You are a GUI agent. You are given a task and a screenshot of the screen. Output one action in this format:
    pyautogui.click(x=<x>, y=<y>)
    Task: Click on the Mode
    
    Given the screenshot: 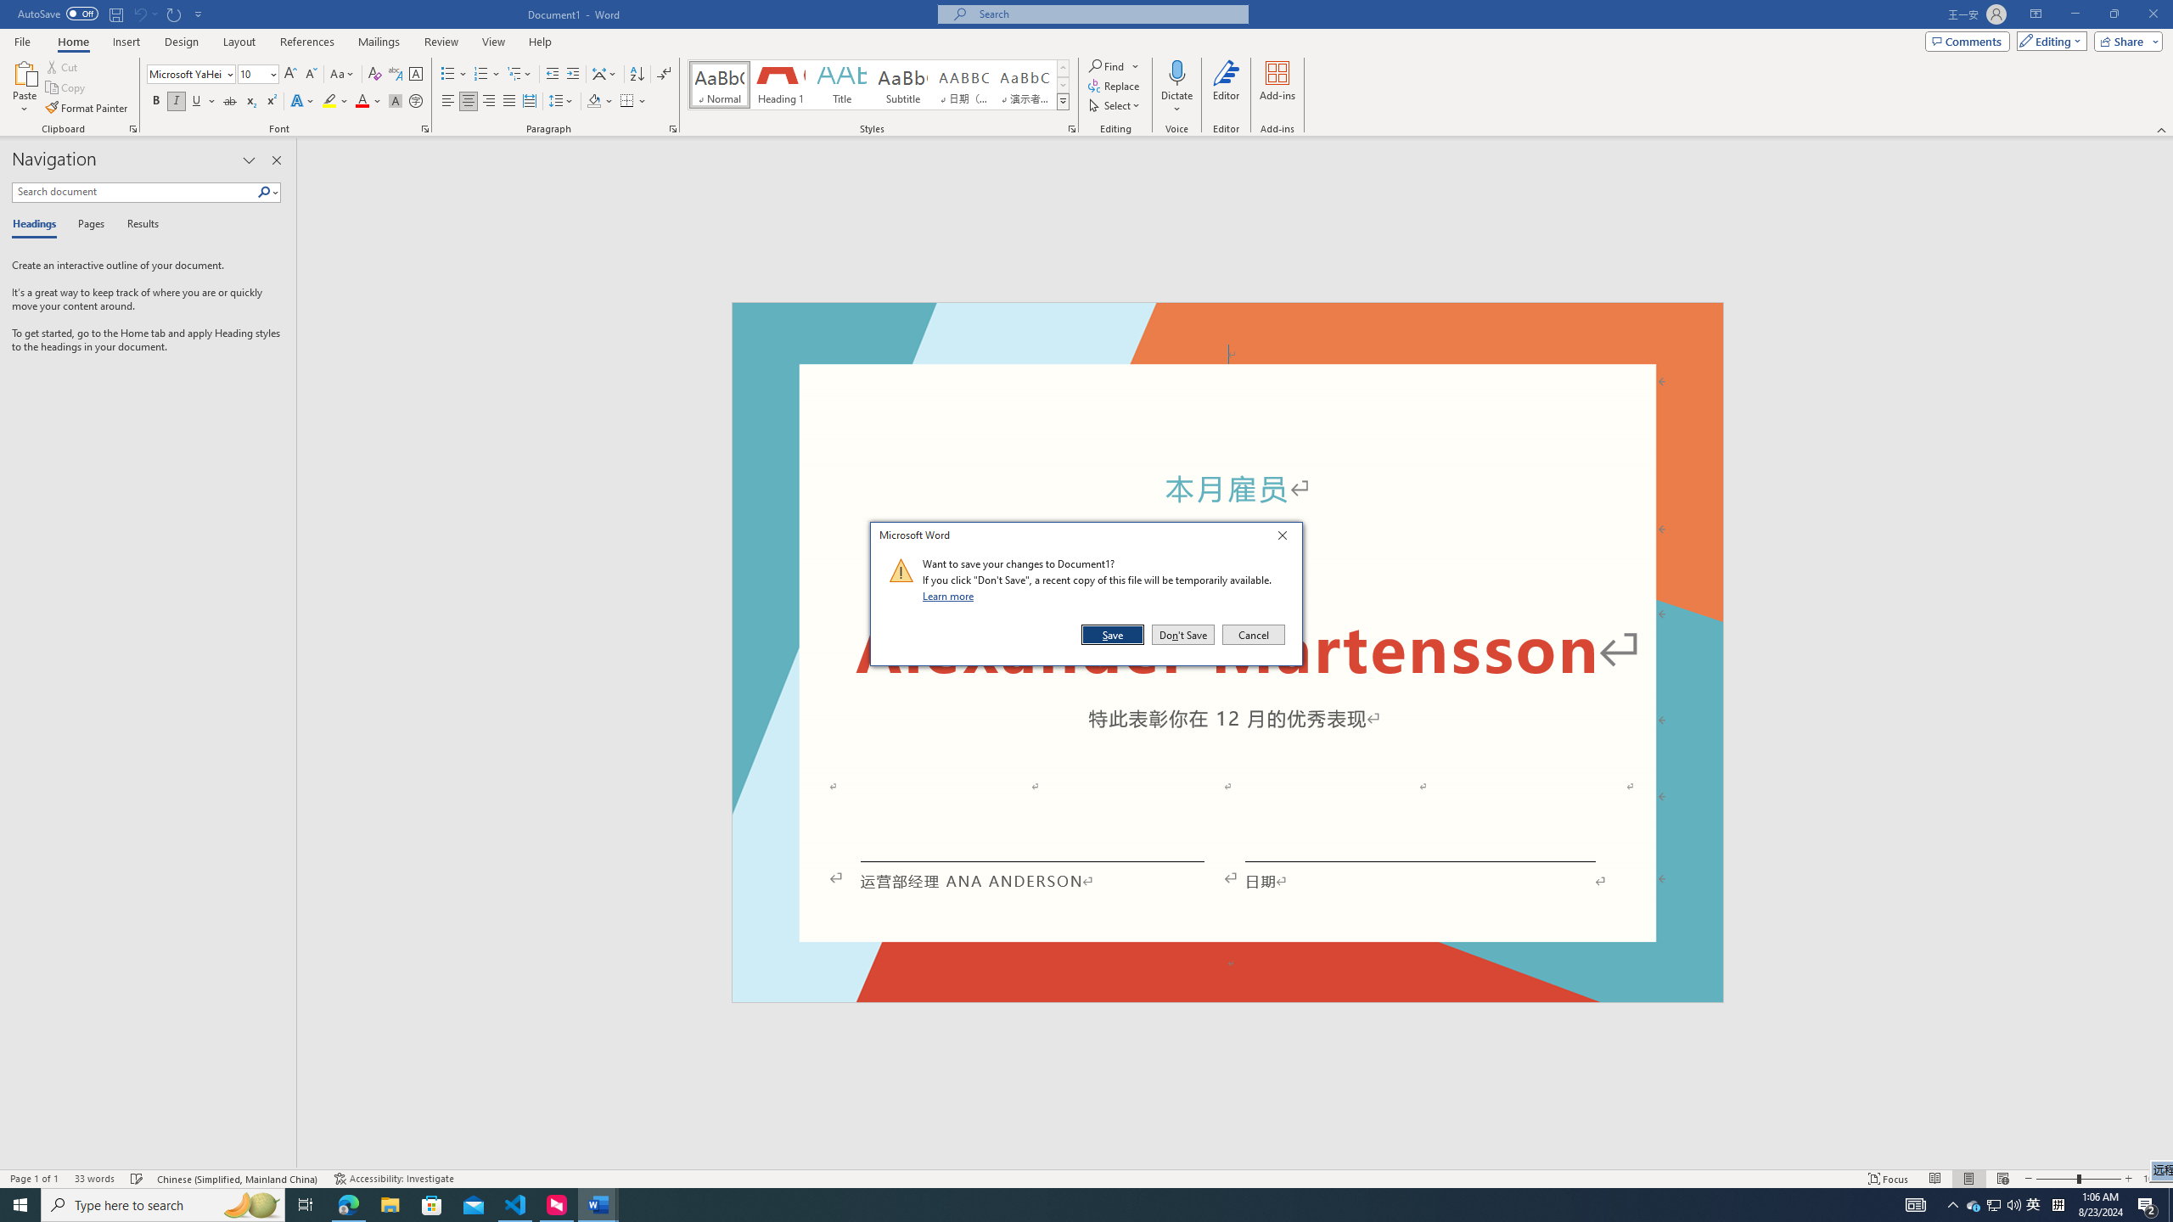 What is the action you would take?
    pyautogui.click(x=2049, y=41)
    